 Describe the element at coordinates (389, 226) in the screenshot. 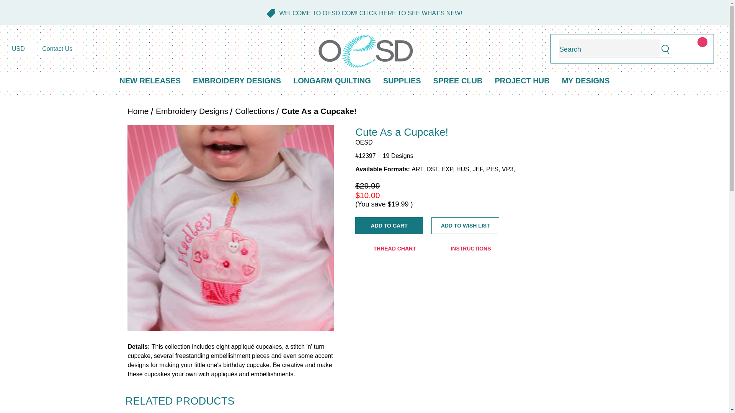

I see `Add to Cart` at that location.